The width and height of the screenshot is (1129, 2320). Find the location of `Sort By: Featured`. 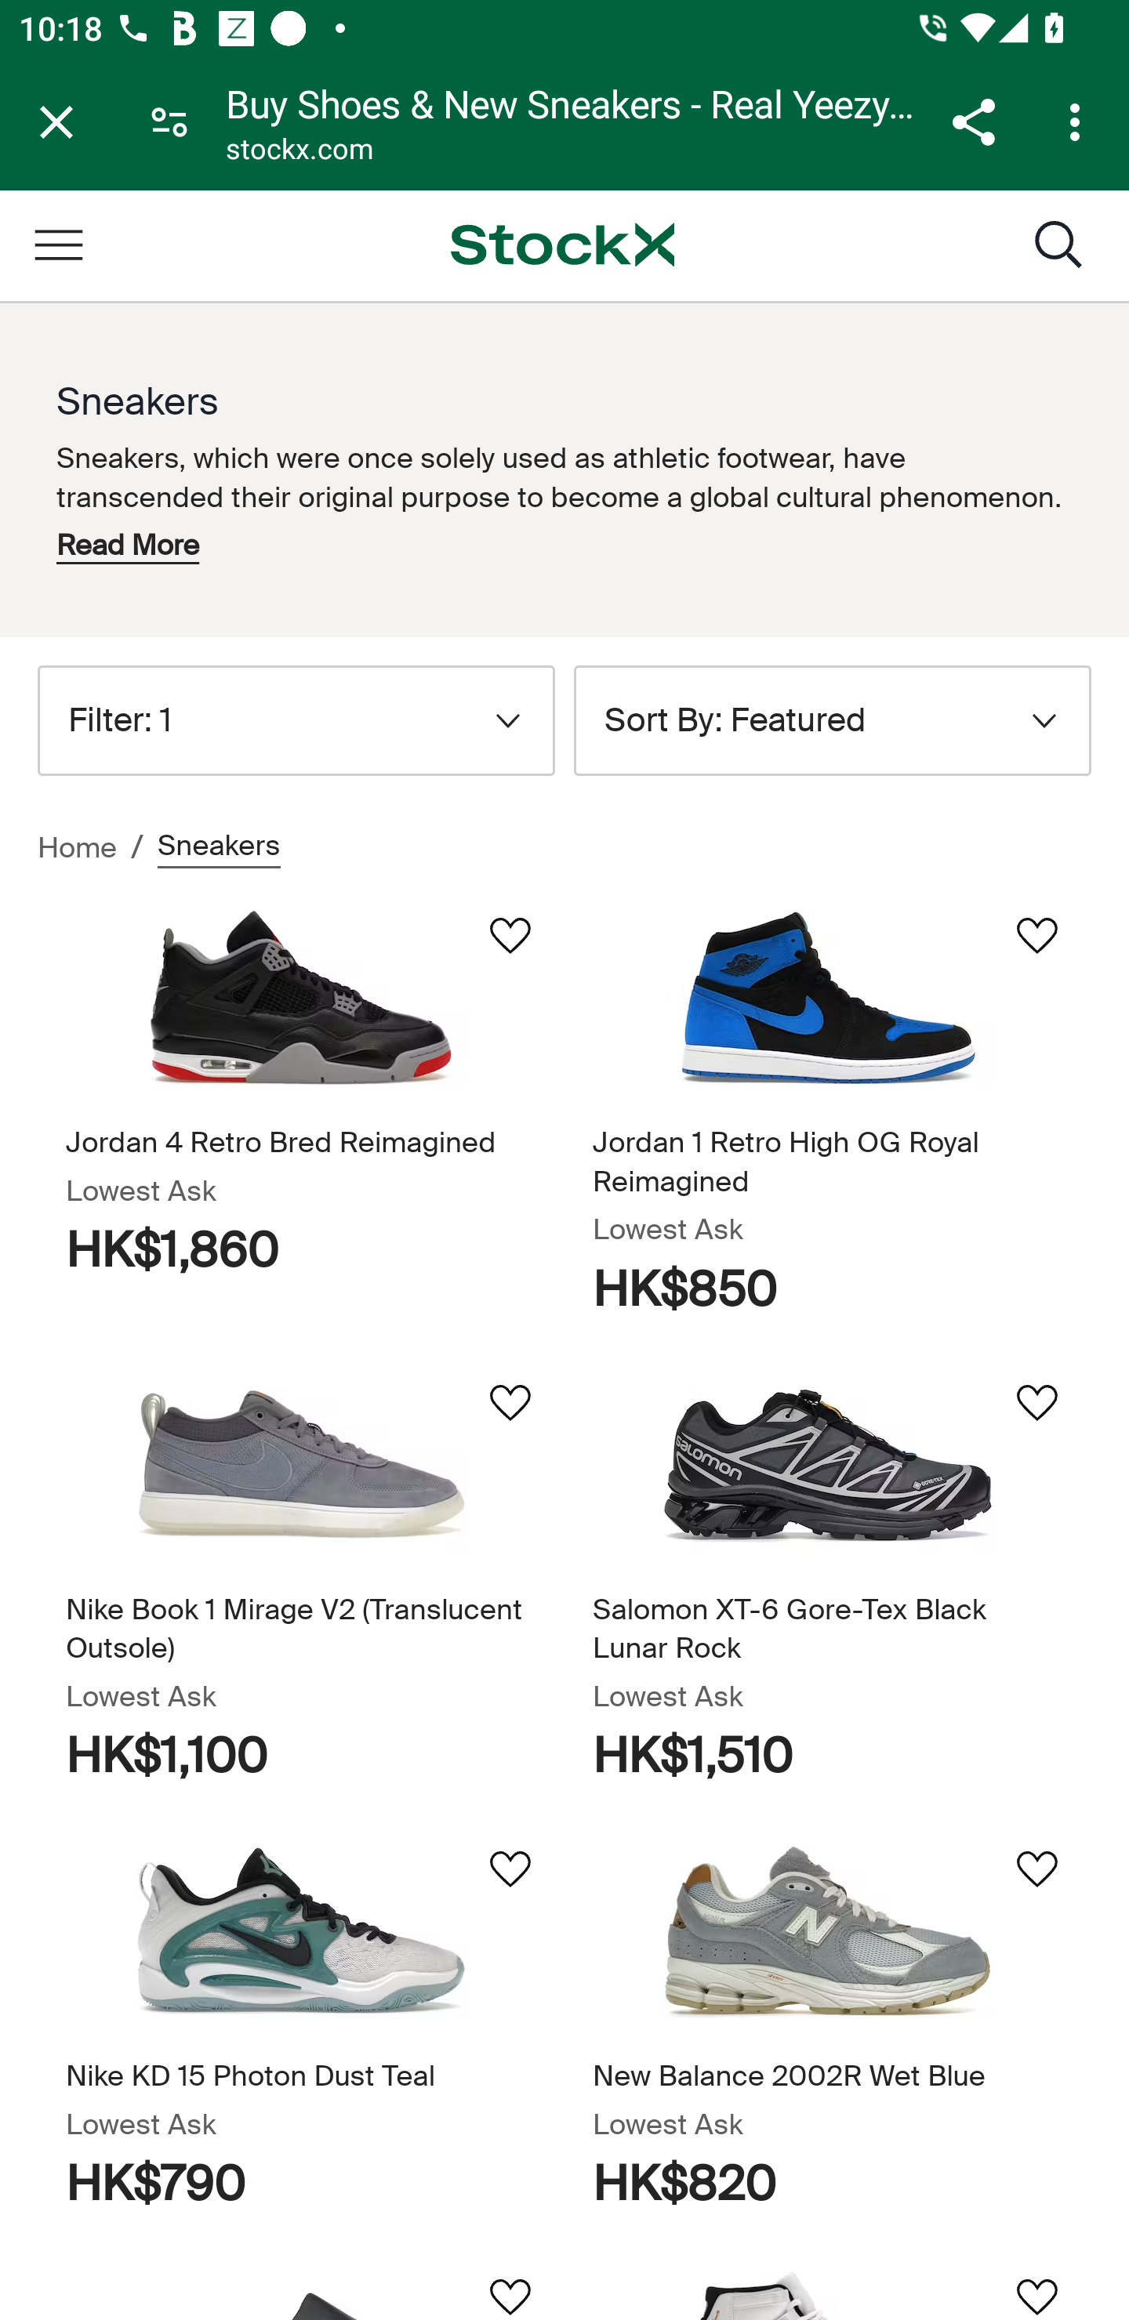

Sort By: Featured is located at coordinates (833, 720).